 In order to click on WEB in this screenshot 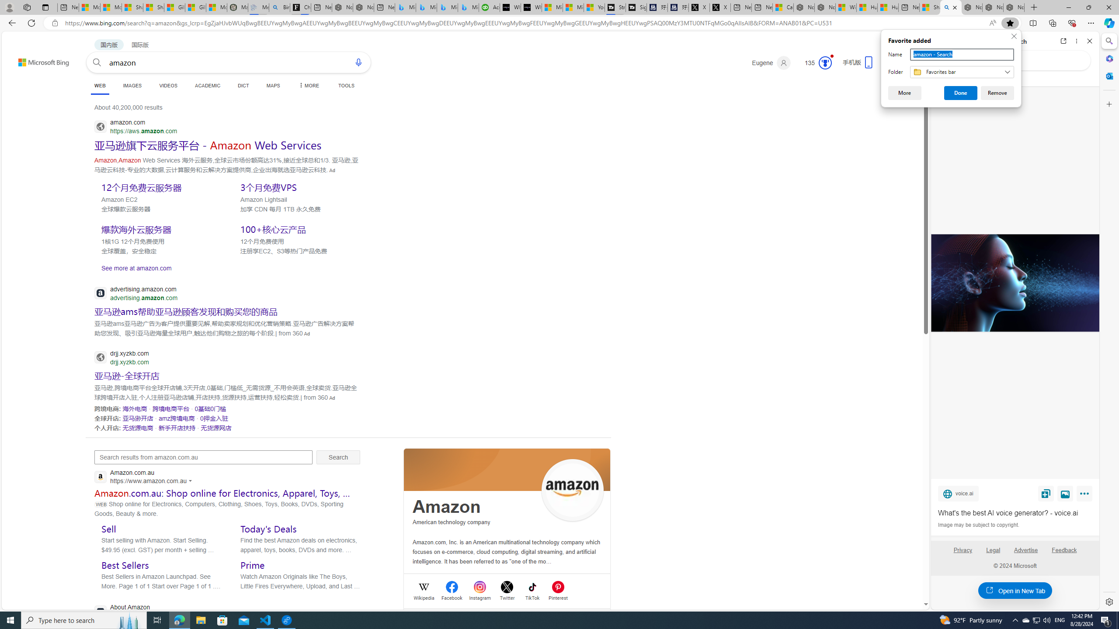, I will do `click(100, 86)`.